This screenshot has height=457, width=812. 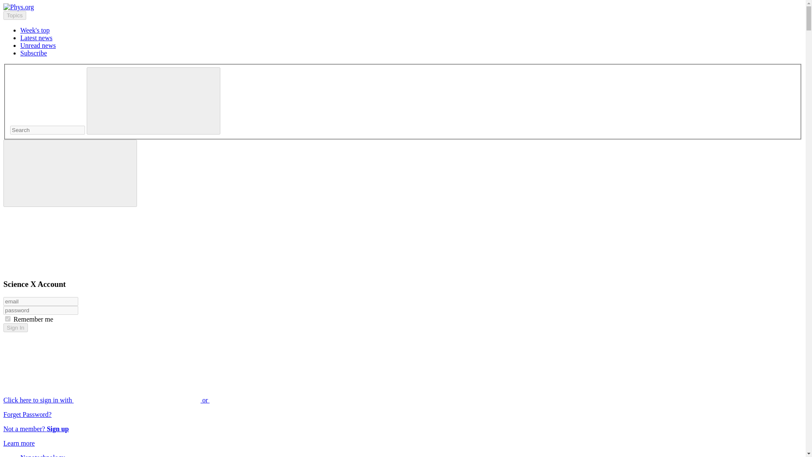 What do you see at coordinates (15, 328) in the screenshot?
I see `Sign In` at bounding box center [15, 328].